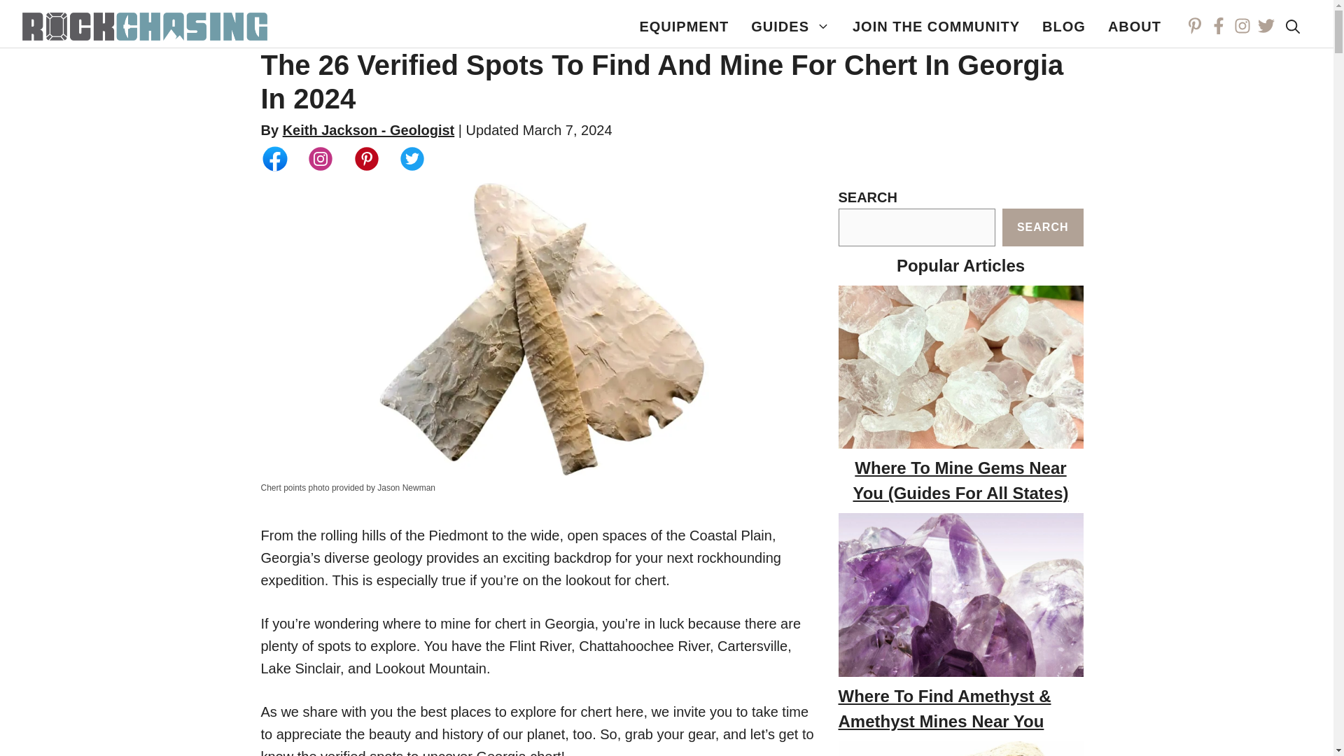 The image size is (1344, 756). I want to click on GUIDES, so click(790, 27).